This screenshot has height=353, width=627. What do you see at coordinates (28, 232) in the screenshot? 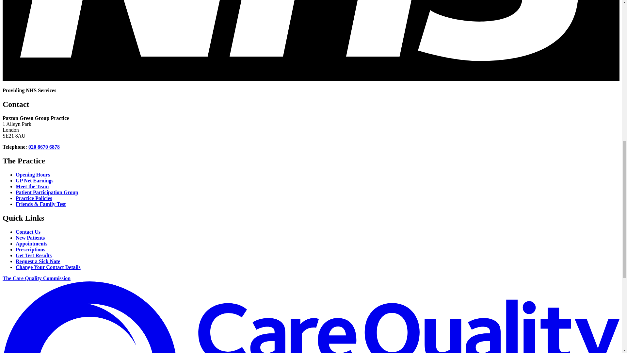
I see `Contact Us` at bounding box center [28, 232].